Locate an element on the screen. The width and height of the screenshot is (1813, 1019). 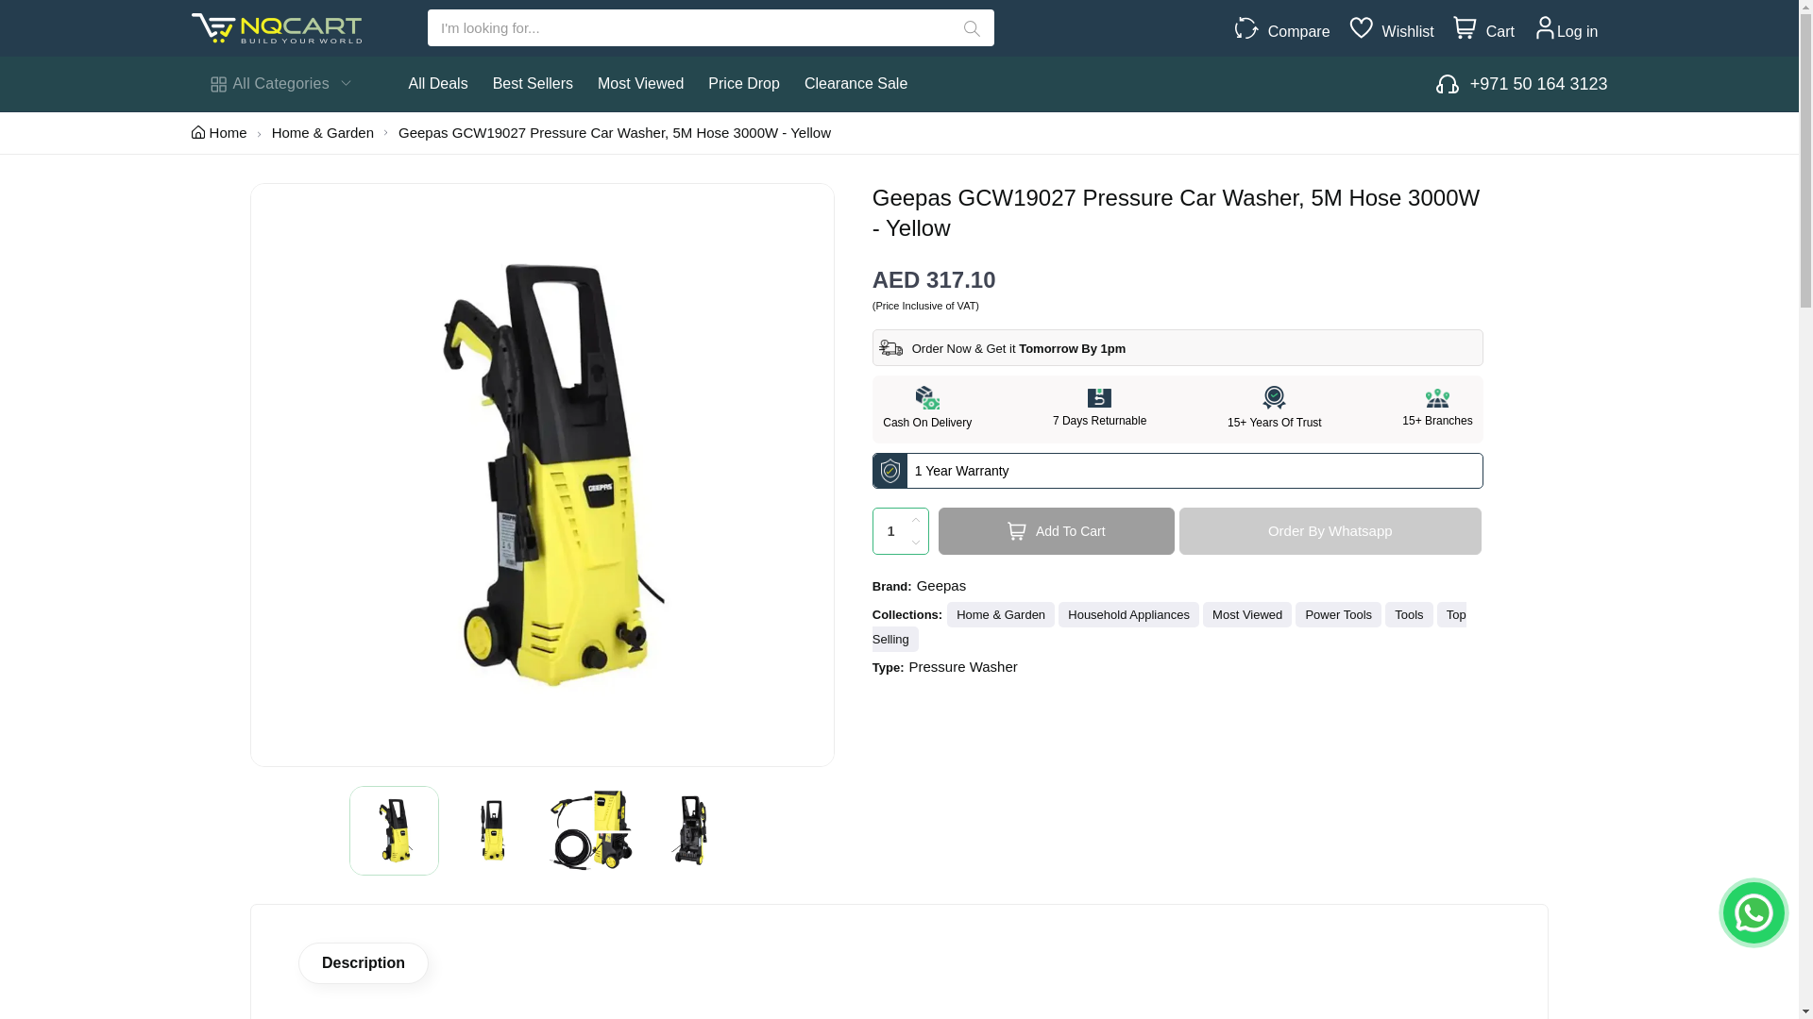
items is located at coordinates (1466, 28).